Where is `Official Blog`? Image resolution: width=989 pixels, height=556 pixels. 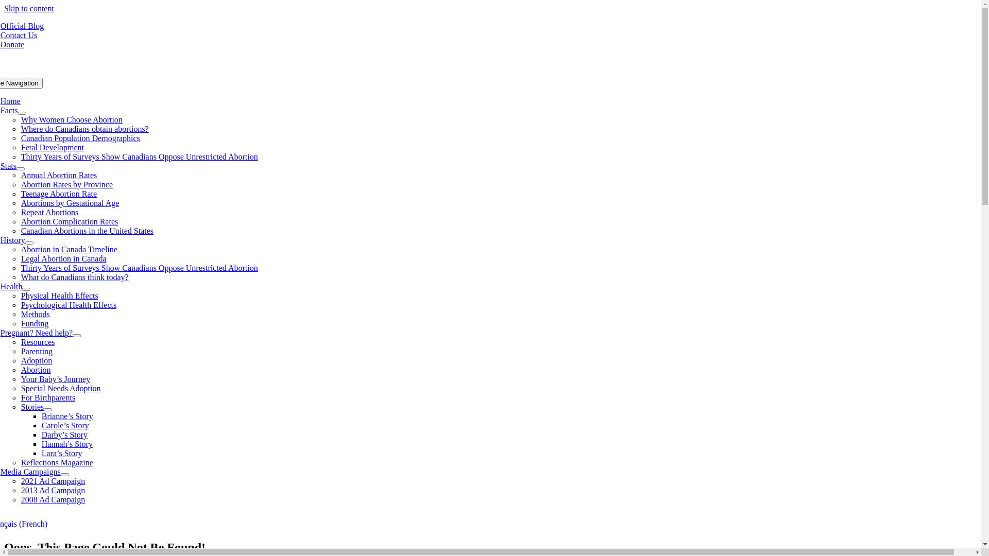
Official Blog is located at coordinates (23, 26).